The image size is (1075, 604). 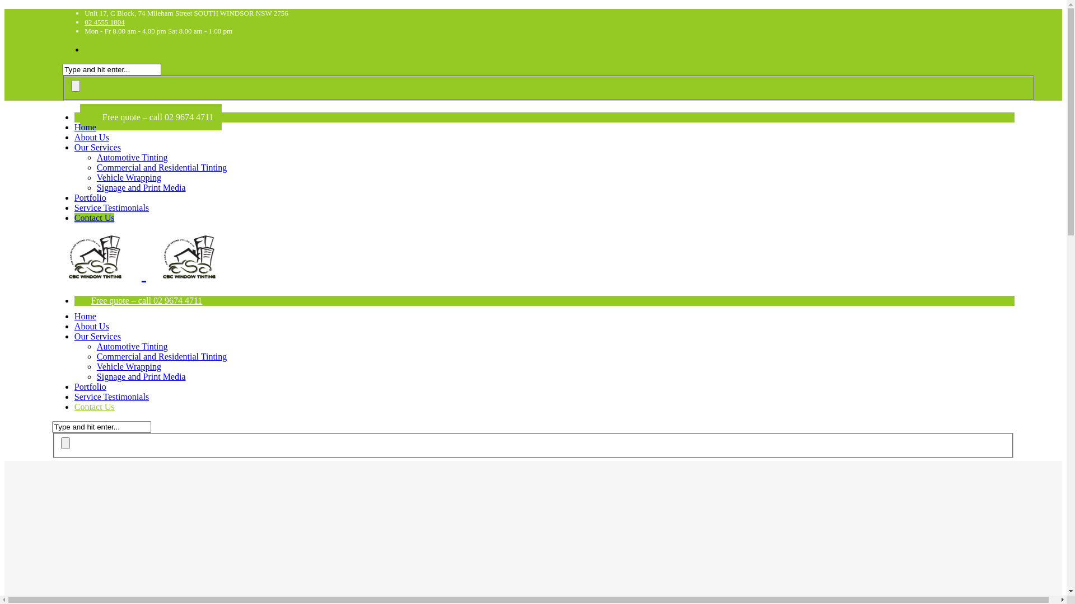 I want to click on Our Services, so click(x=97, y=148).